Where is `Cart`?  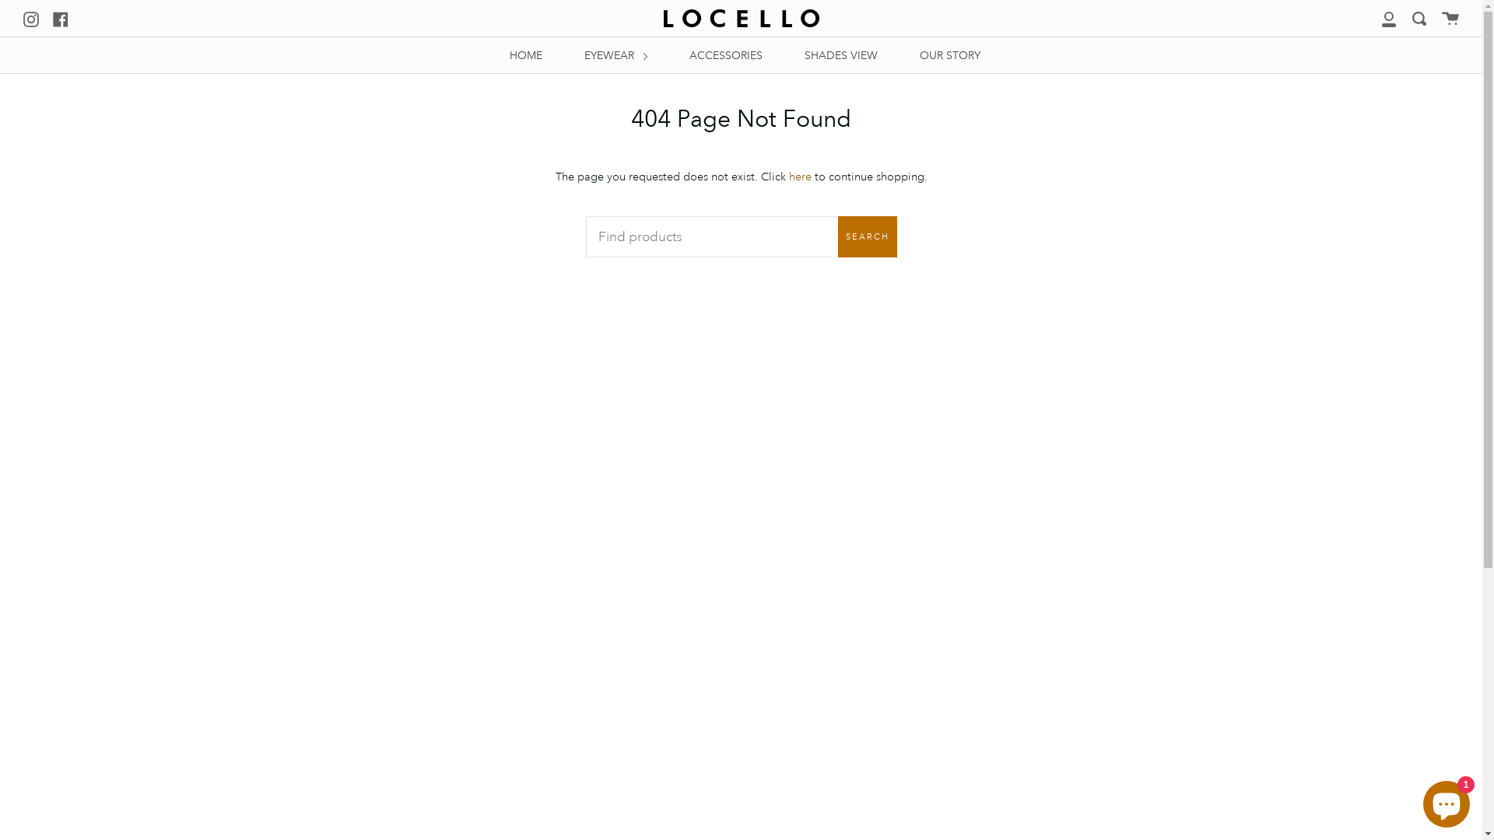
Cart is located at coordinates (1450, 19).